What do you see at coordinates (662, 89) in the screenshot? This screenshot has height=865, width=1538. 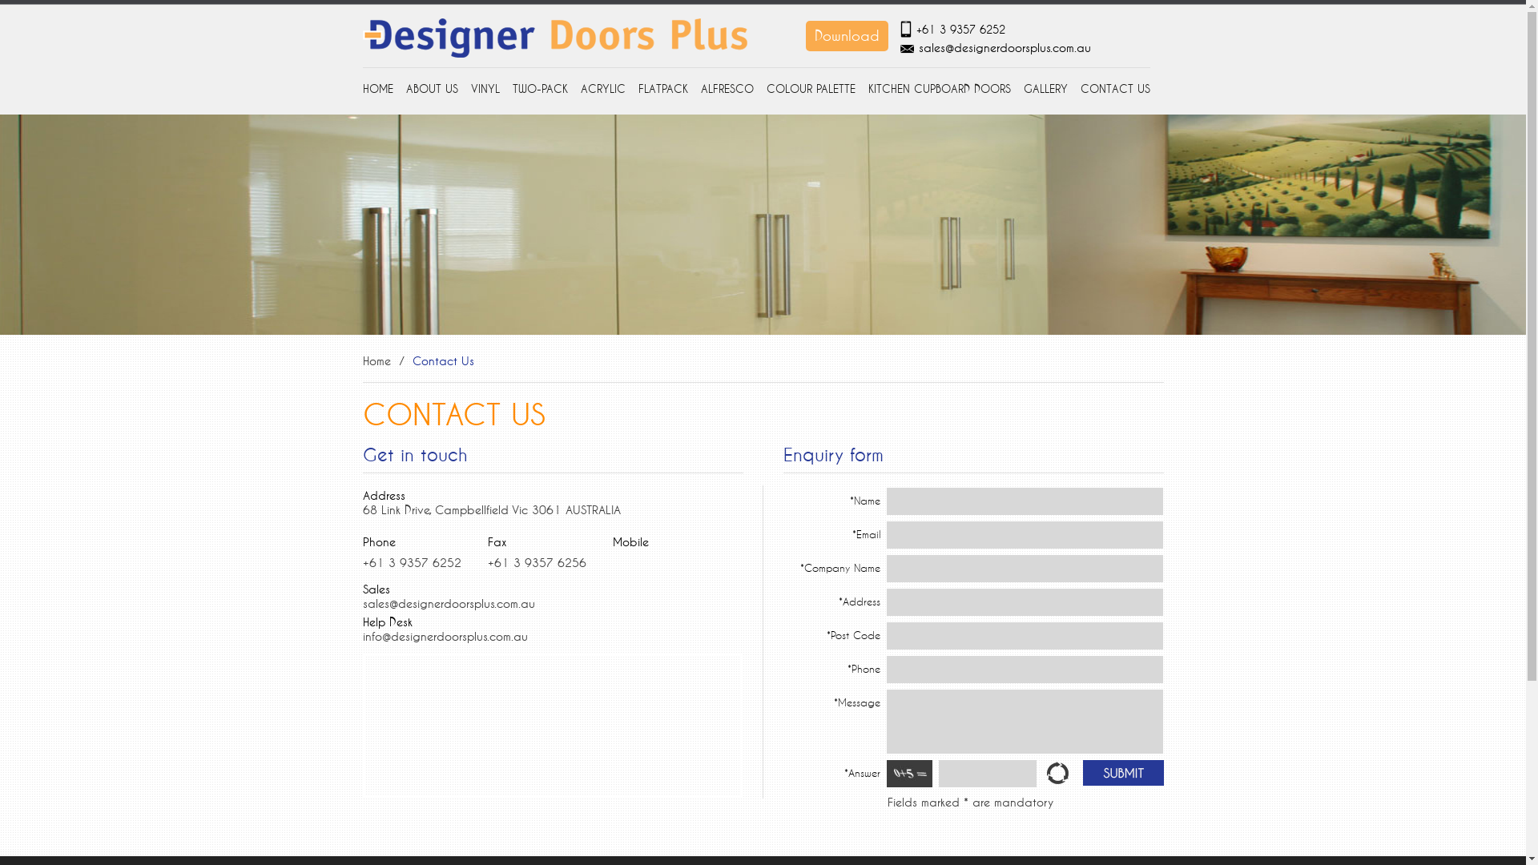 I see `FLATPACK` at bounding box center [662, 89].